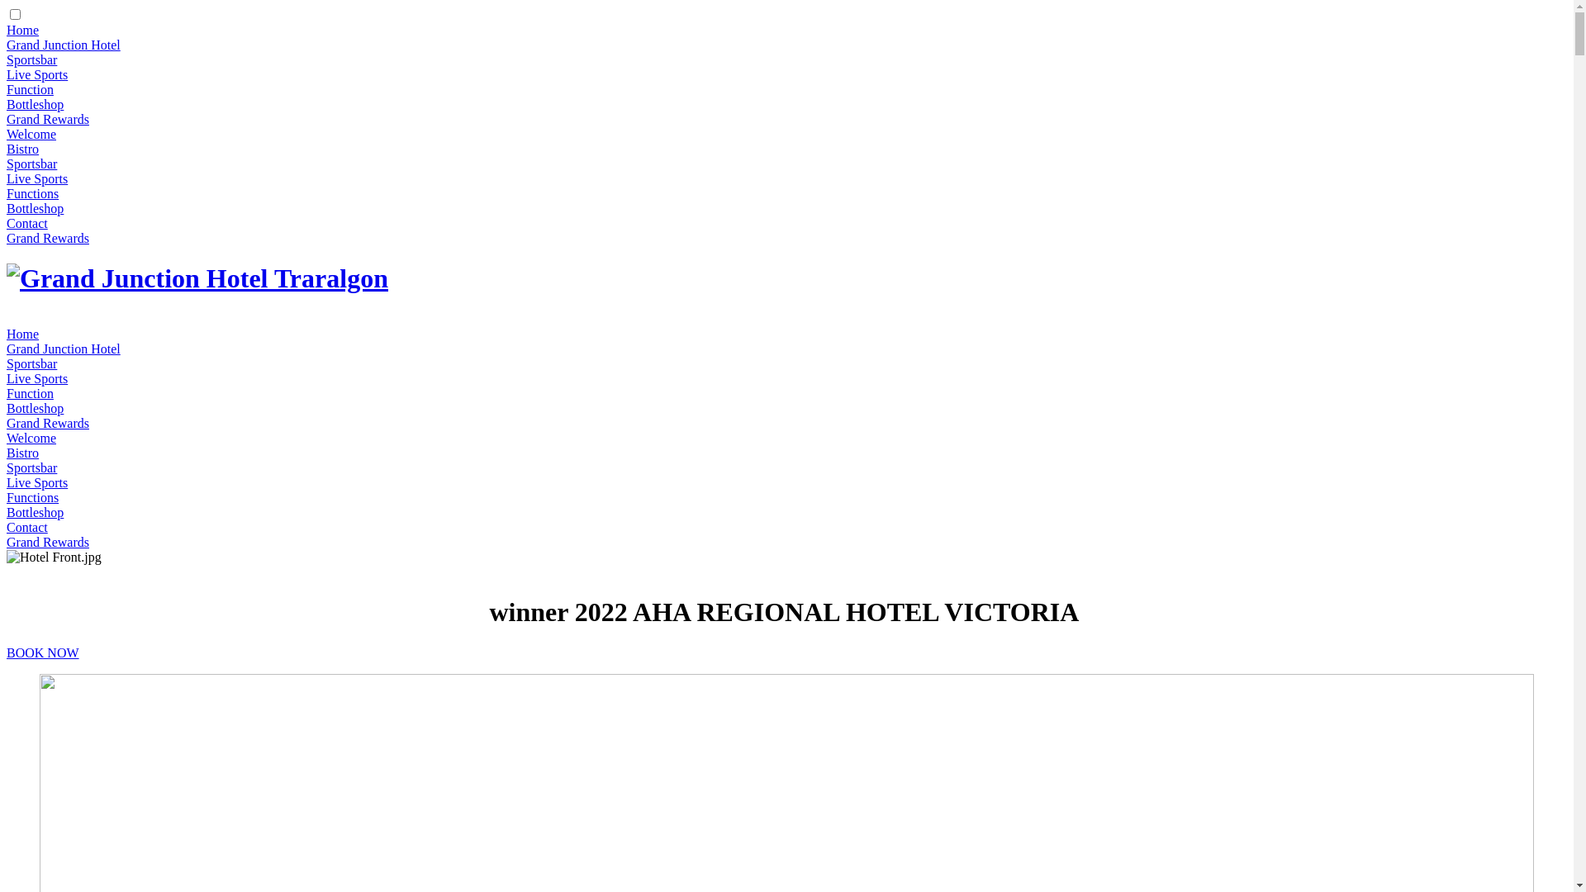 The image size is (1586, 892). I want to click on Bottleshop, so click(35, 512).